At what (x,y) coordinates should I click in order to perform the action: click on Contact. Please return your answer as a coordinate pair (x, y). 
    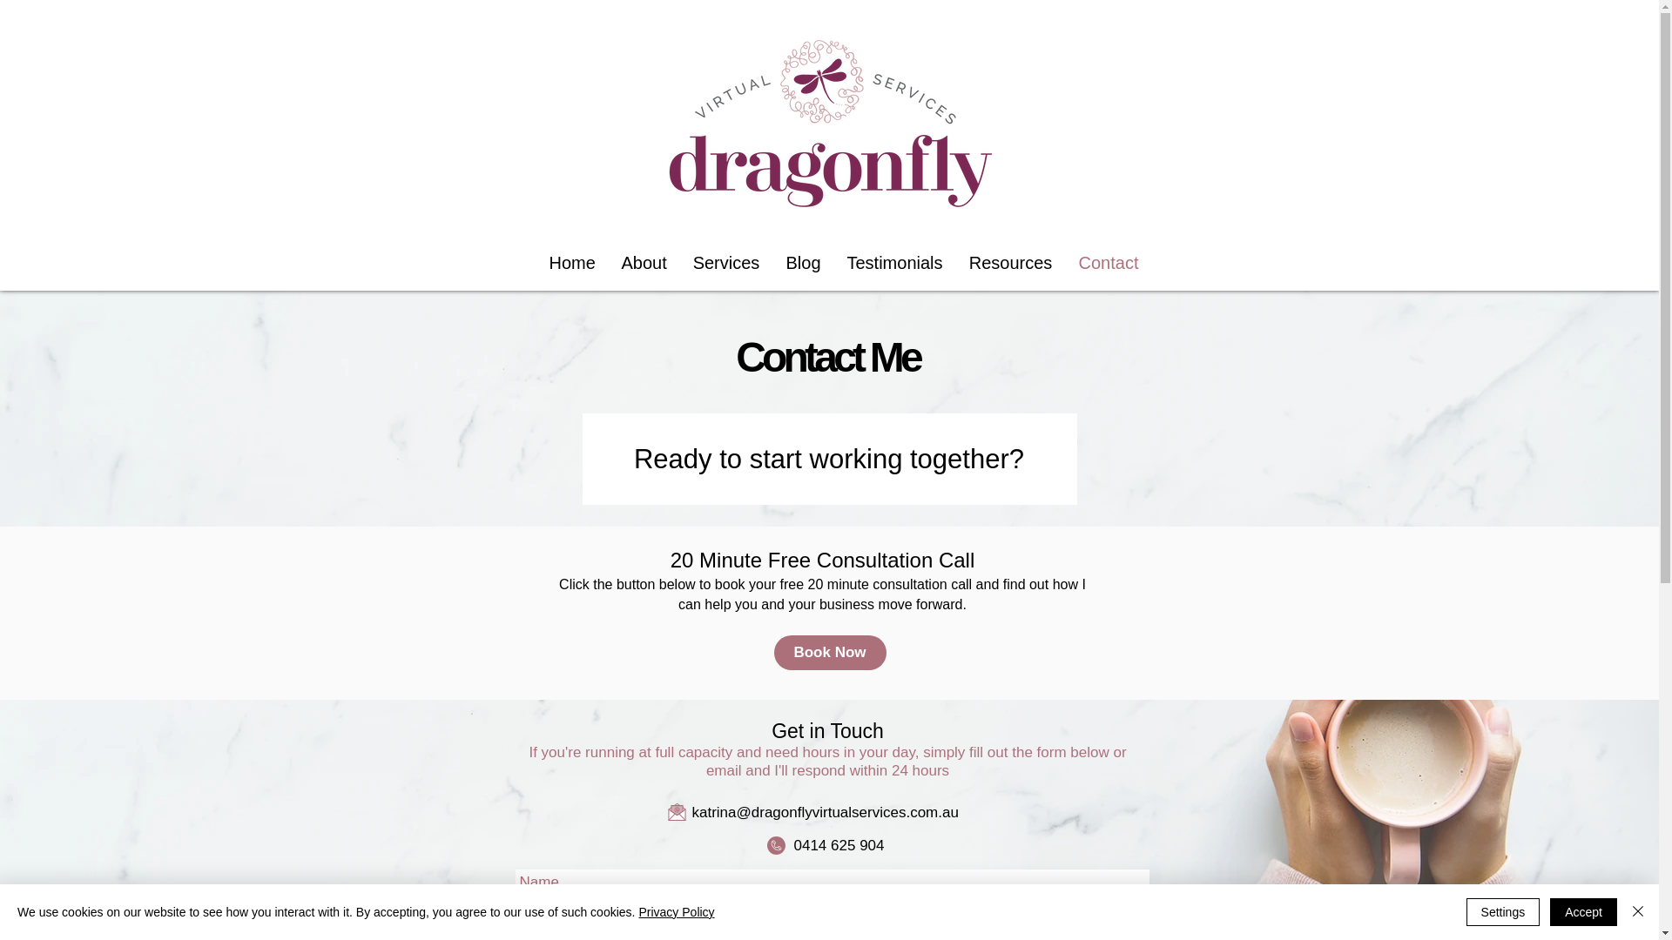
    Looking at the image, I should click on (1109, 263).